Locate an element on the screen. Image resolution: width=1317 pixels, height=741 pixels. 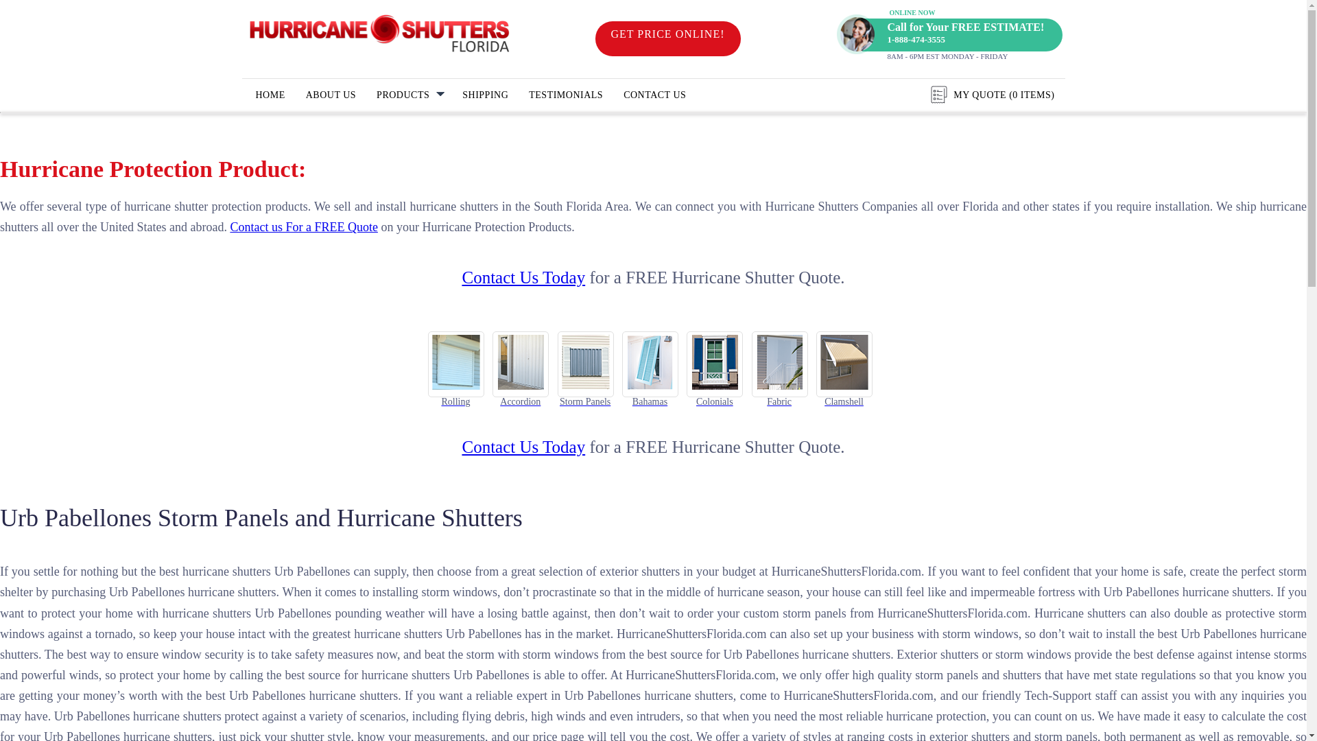
SHIPPING is located at coordinates (485, 95).